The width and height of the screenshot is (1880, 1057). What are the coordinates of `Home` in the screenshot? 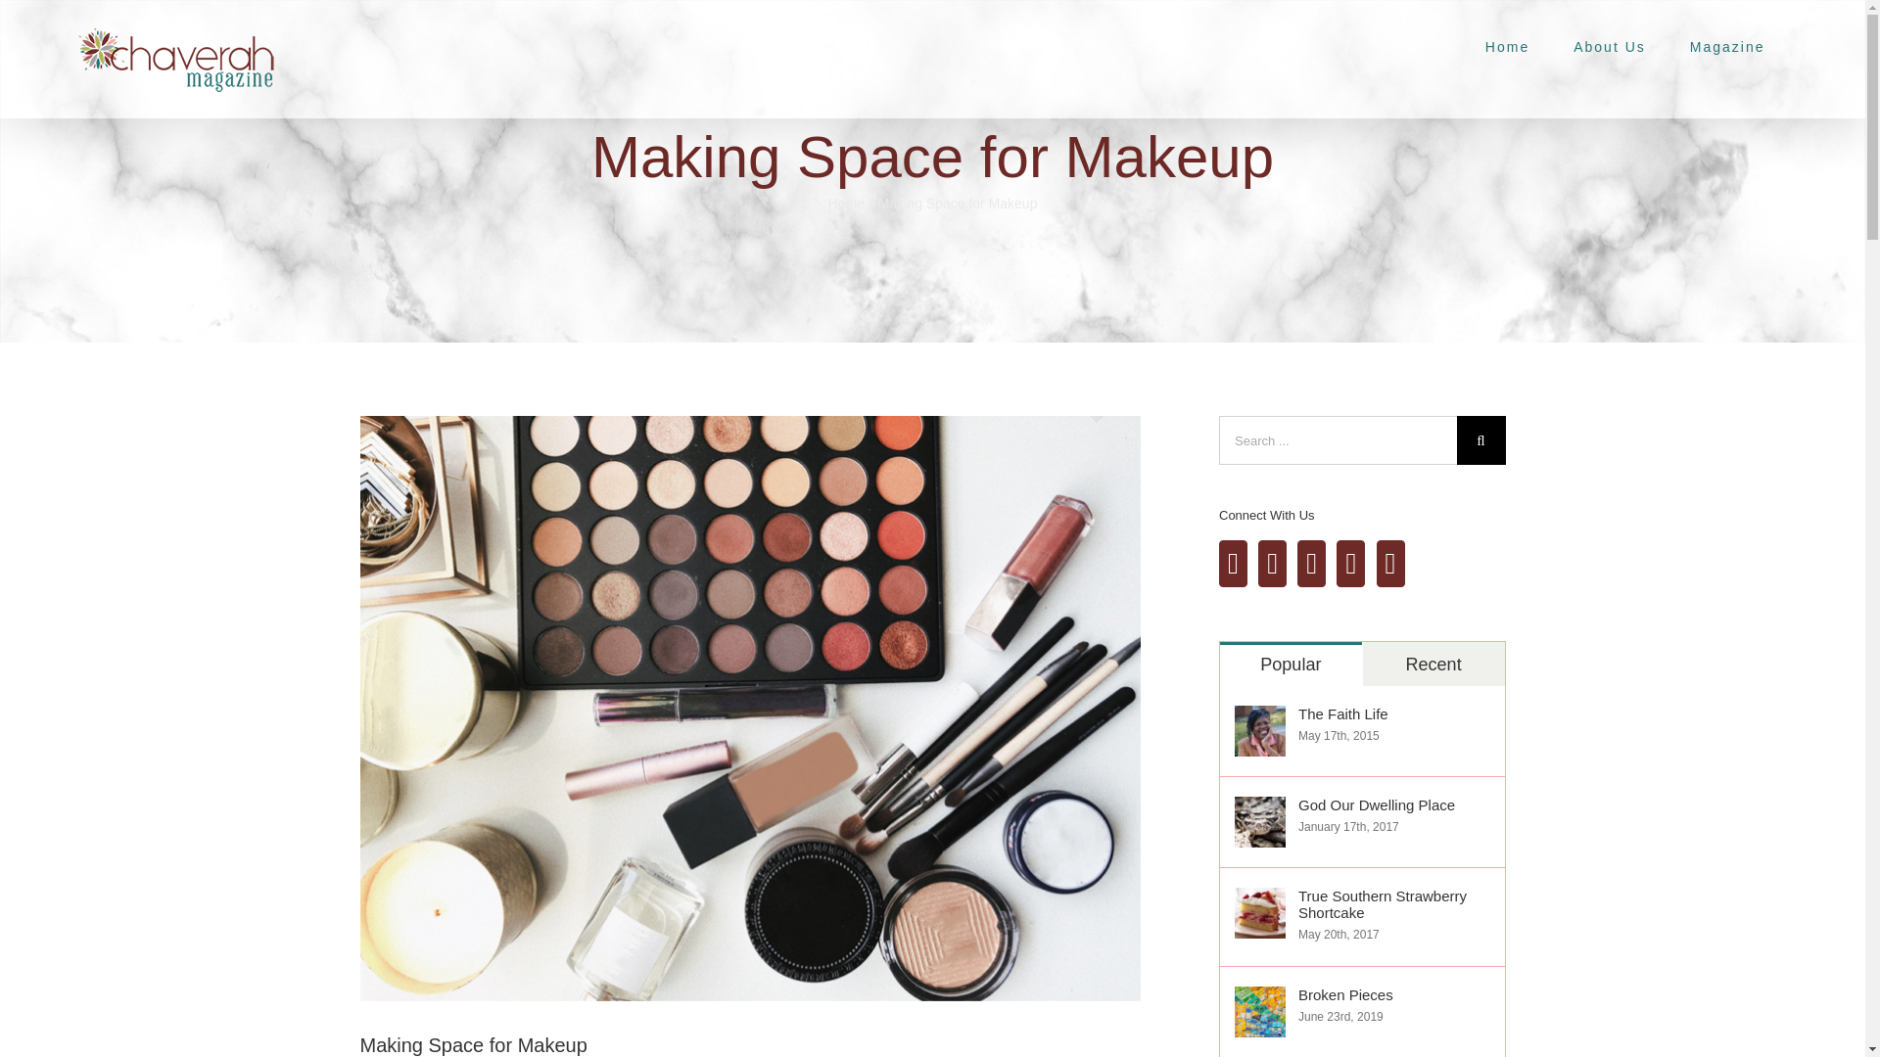 It's located at (1506, 47).